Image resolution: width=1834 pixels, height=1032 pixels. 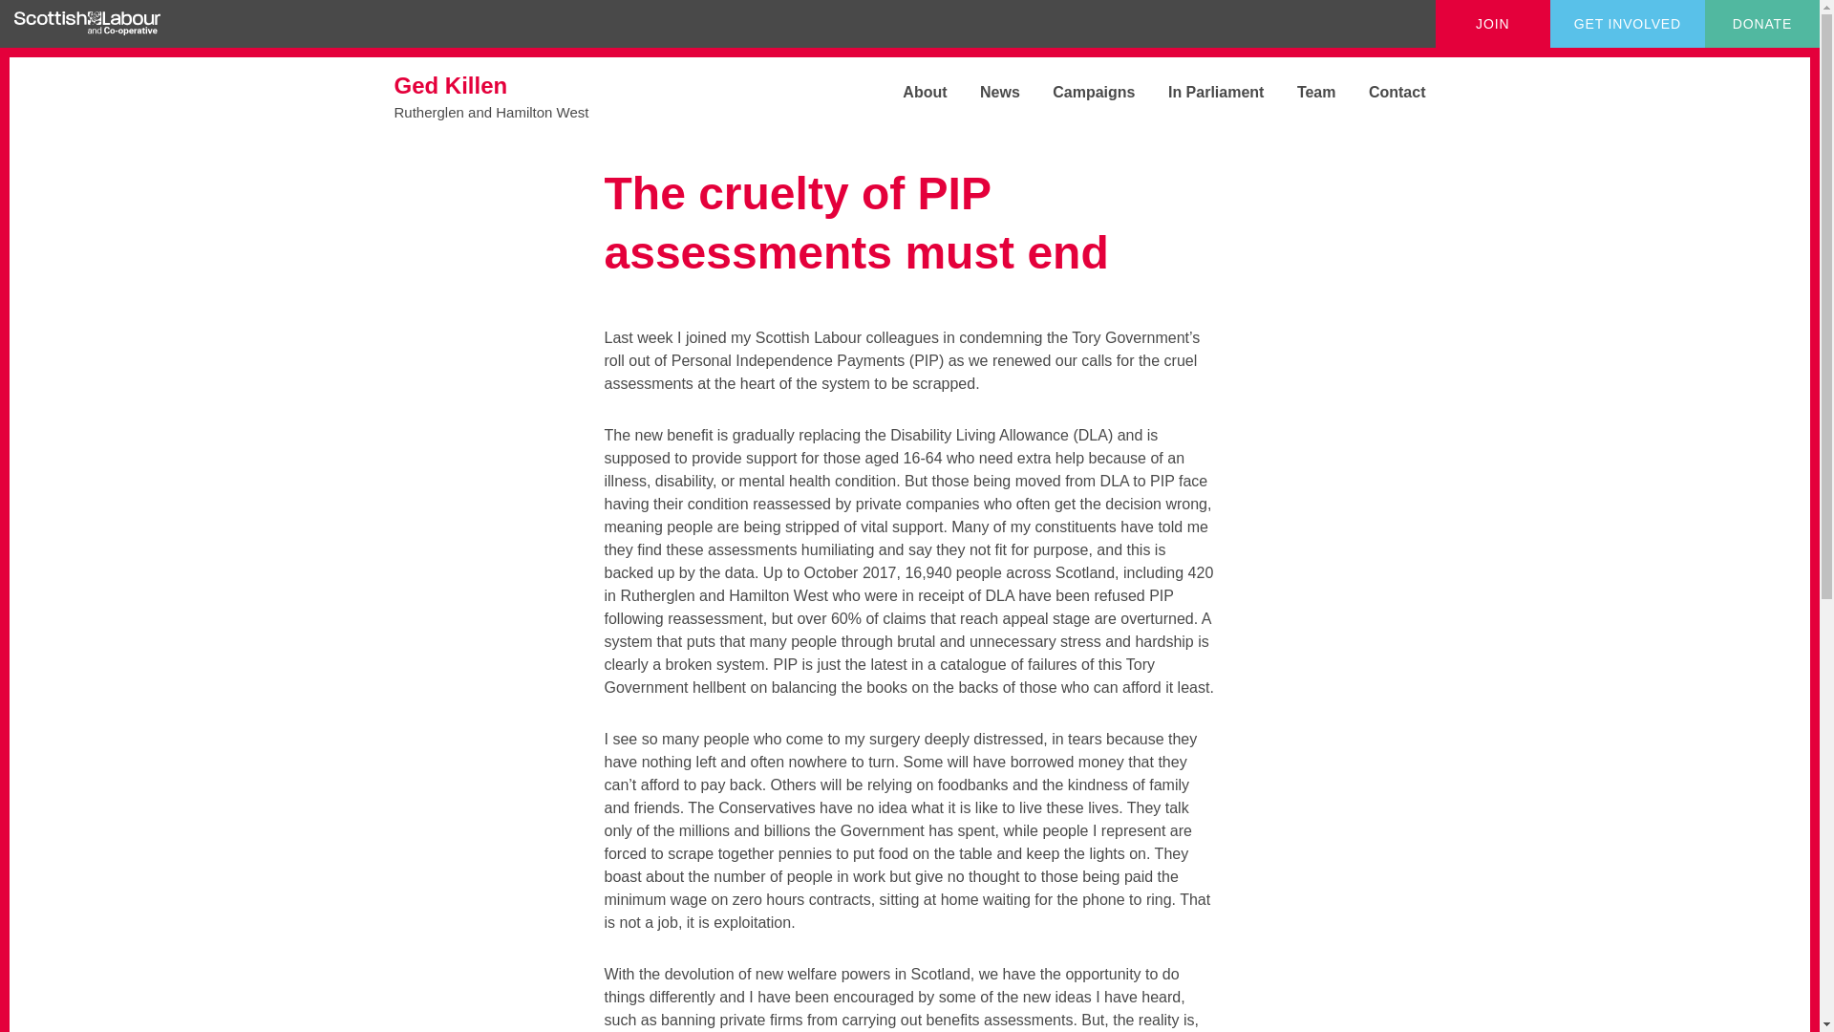 What do you see at coordinates (986, 92) in the screenshot?
I see `News` at bounding box center [986, 92].